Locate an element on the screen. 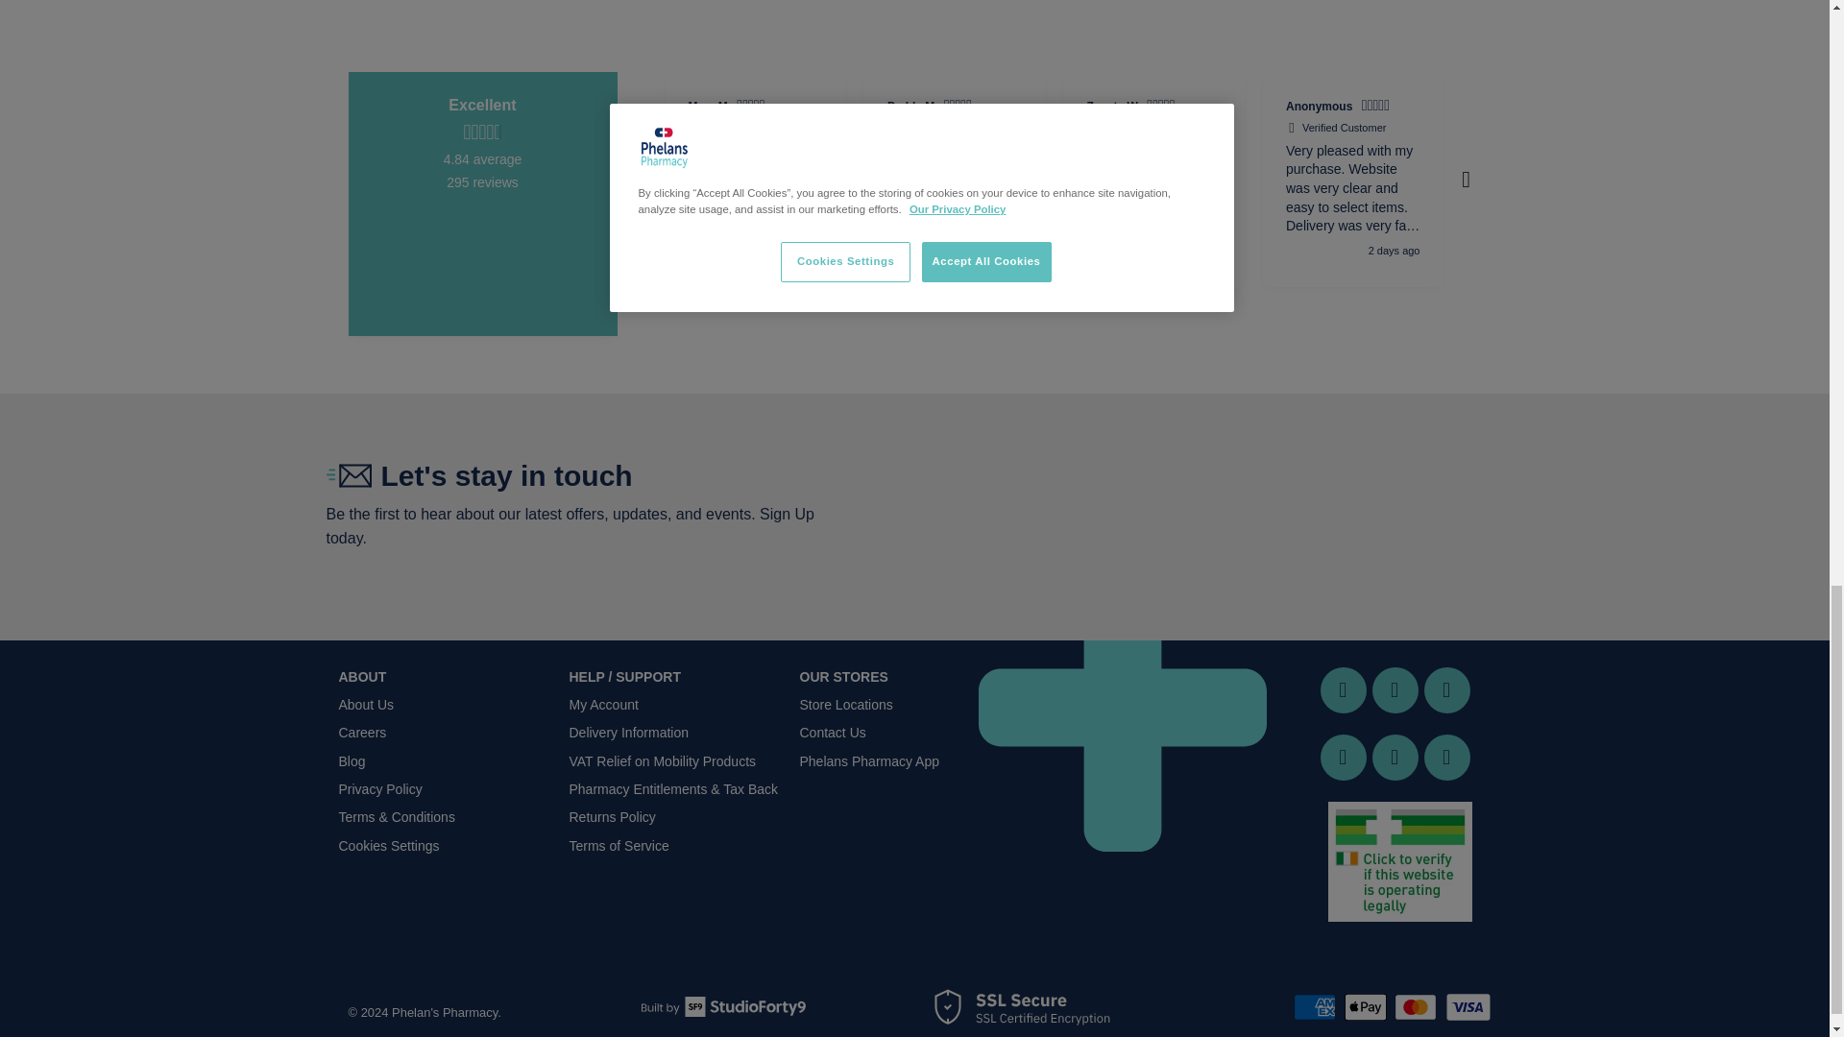  5 Stars is located at coordinates (1377, 108).